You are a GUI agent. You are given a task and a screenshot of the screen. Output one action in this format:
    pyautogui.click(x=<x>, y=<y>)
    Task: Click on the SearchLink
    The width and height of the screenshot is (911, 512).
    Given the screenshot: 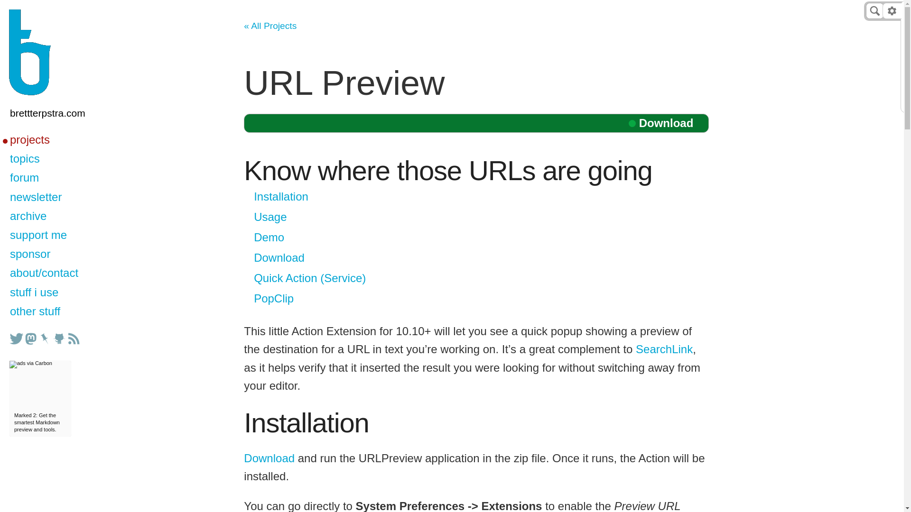 What is the action you would take?
    pyautogui.click(x=664, y=349)
    